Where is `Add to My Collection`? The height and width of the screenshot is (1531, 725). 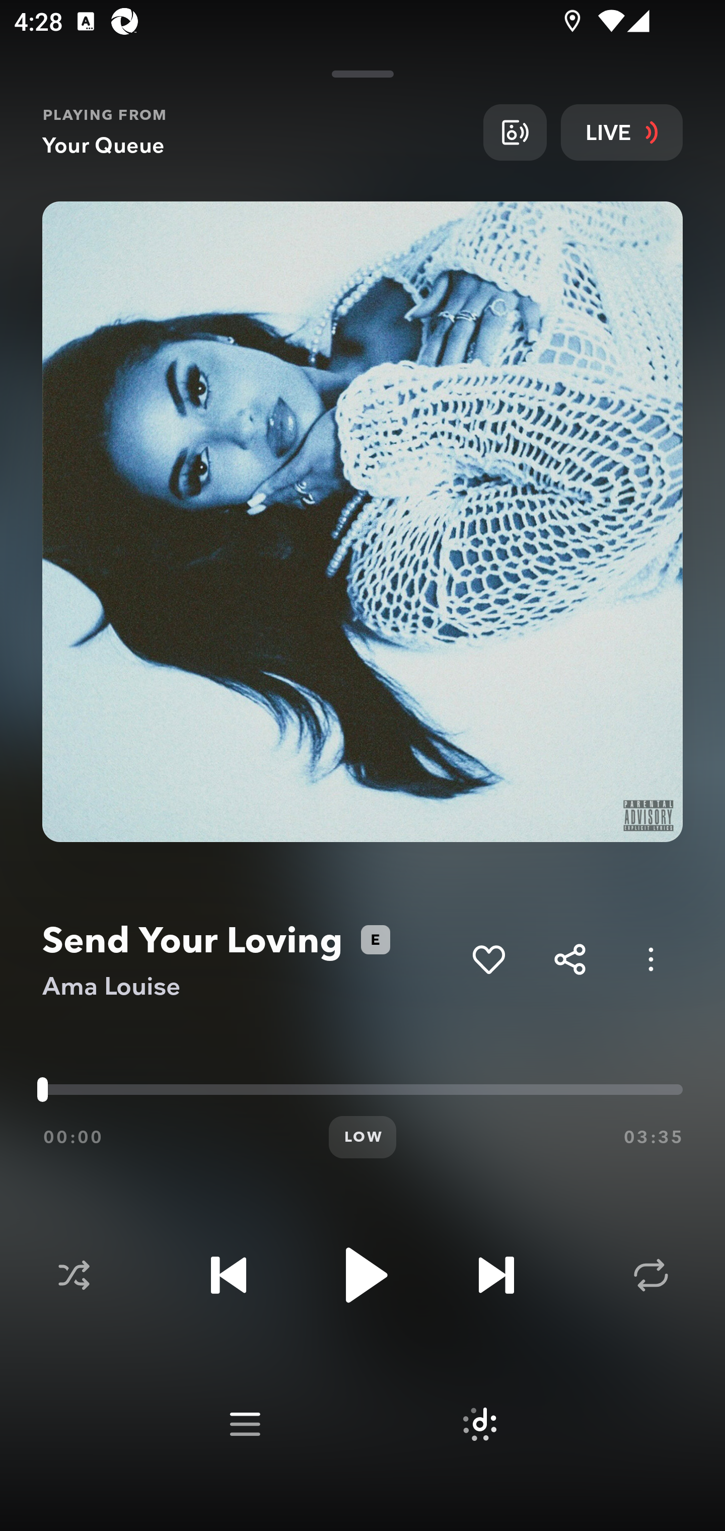 Add to My Collection is located at coordinates (488, 959).